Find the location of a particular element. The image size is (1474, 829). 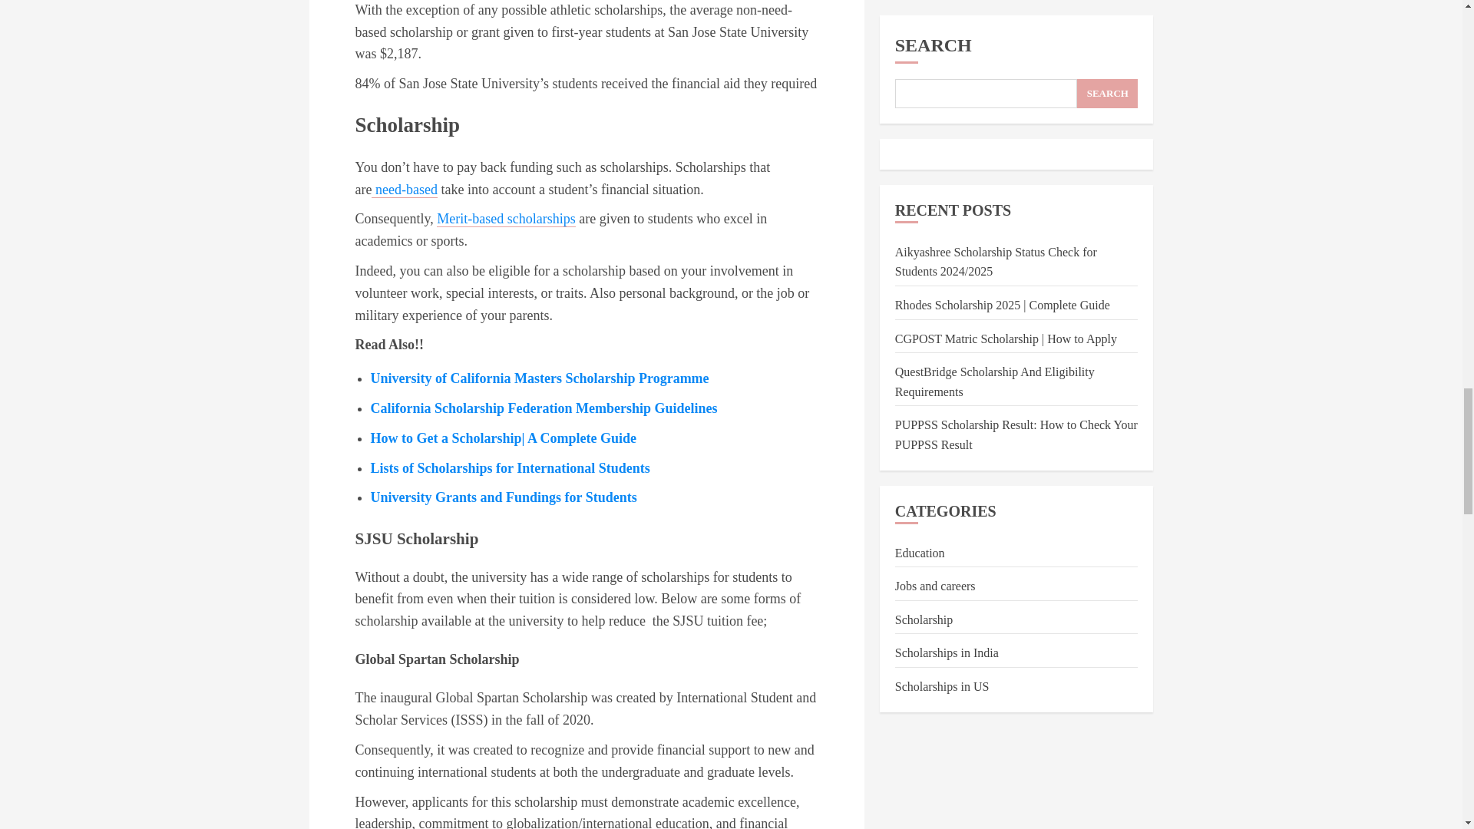

 need-based is located at coordinates (404, 190).